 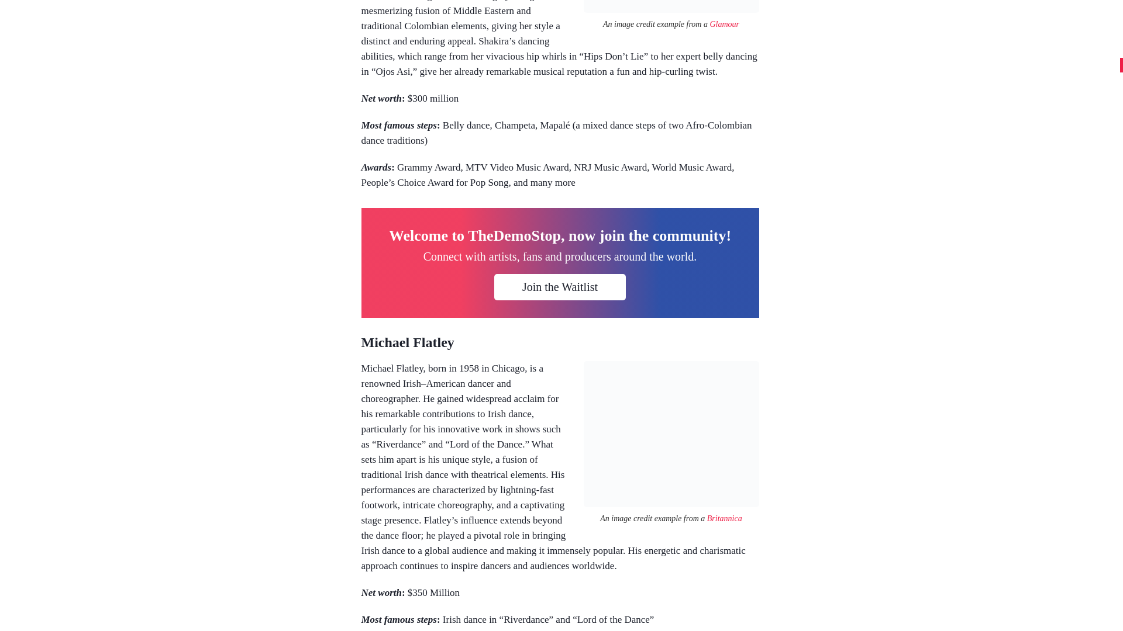 What do you see at coordinates (559, 287) in the screenshot?
I see `Join the Waitlist` at bounding box center [559, 287].